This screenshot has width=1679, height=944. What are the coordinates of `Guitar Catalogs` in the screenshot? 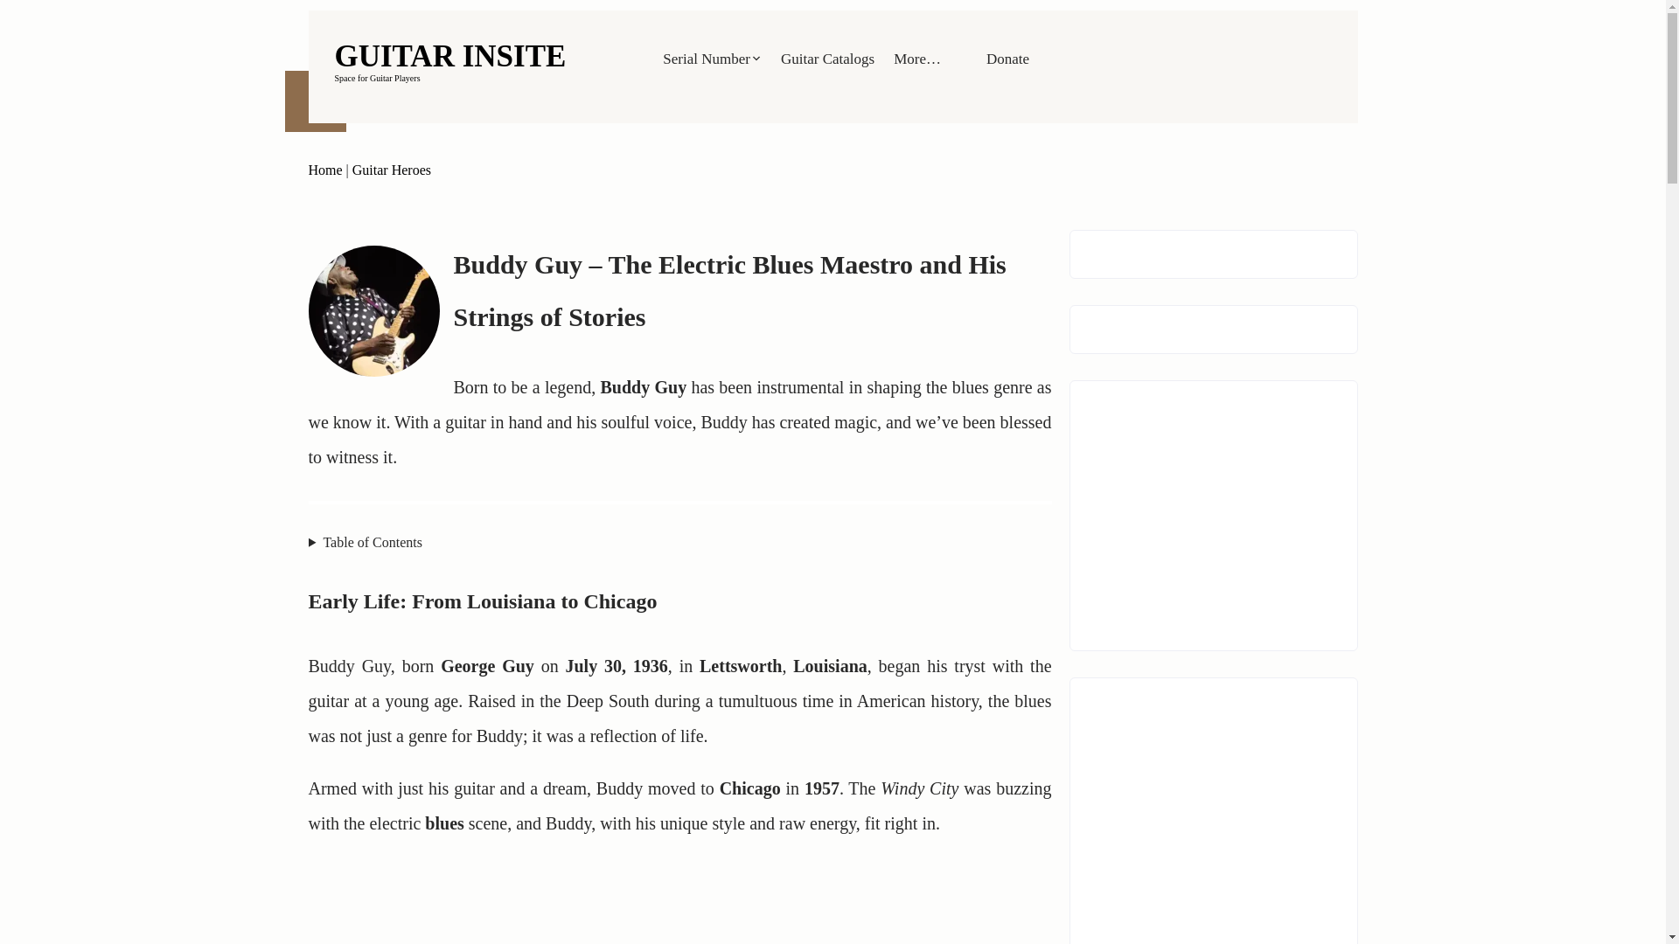 It's located at (449, 56).